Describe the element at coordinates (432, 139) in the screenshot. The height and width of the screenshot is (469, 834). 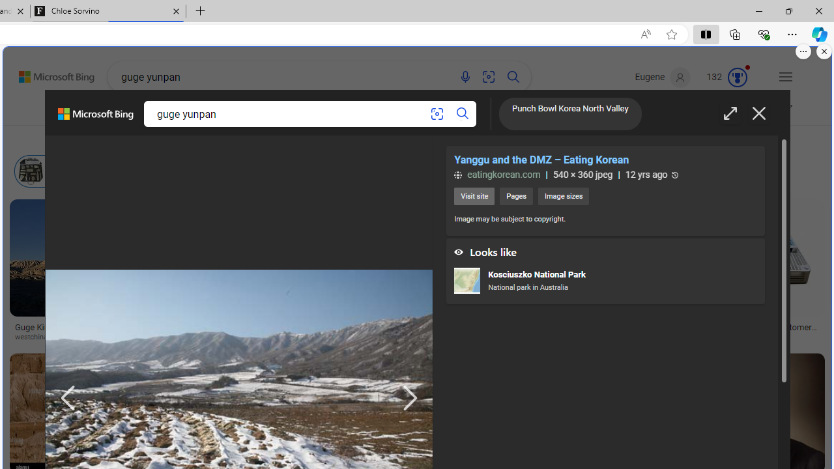
I see `License` at that location.